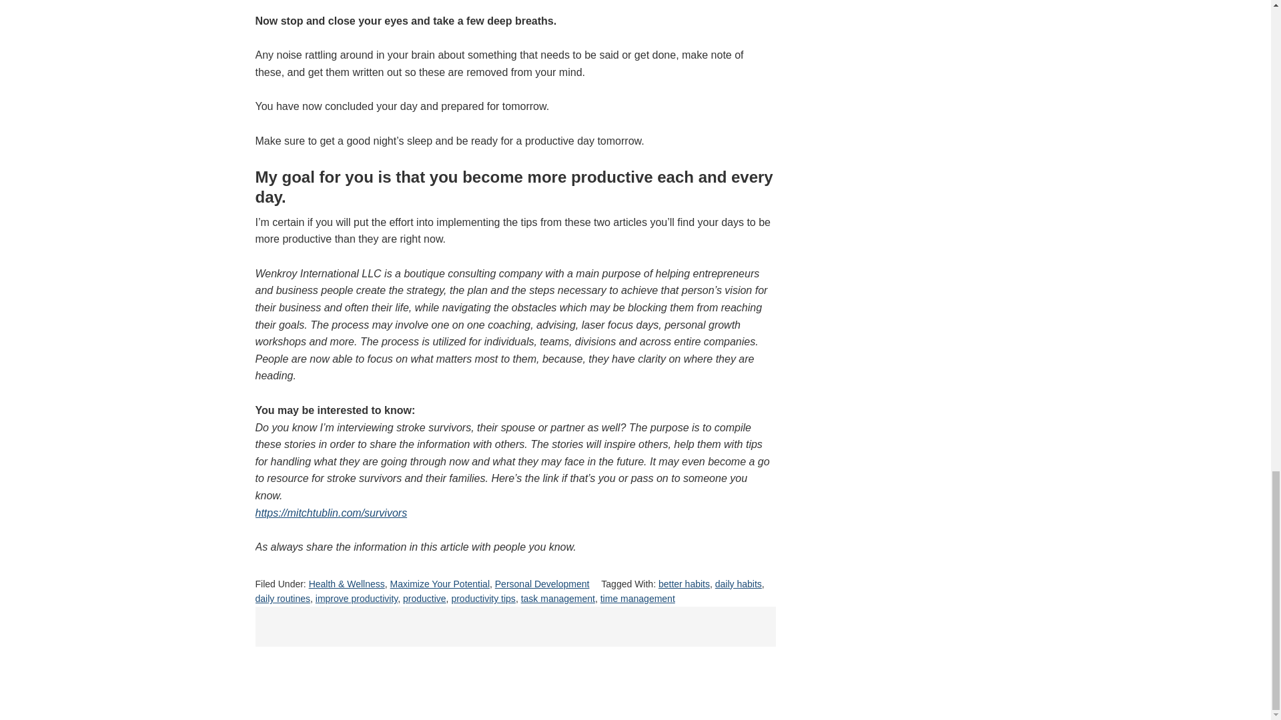 This screenshot has width=1281, height=720. Describe the element at coordinates (440, 584) in the screenshot. I see `Maximize Your Potential` at that location.